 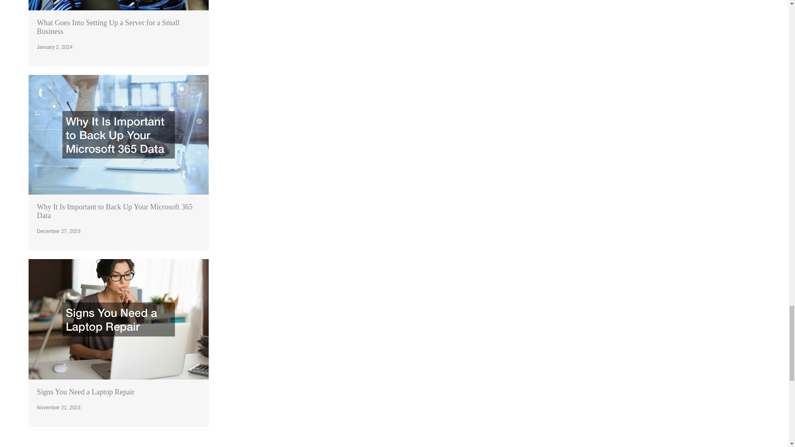 I want to click on What Goes Into Setting Up a Server for a Small Business, so click(x=108, y=27).